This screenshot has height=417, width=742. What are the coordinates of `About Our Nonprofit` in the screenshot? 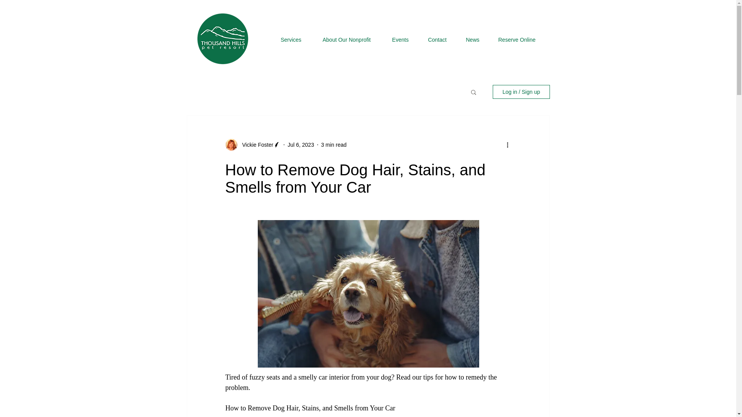 It's located at (346, 40).